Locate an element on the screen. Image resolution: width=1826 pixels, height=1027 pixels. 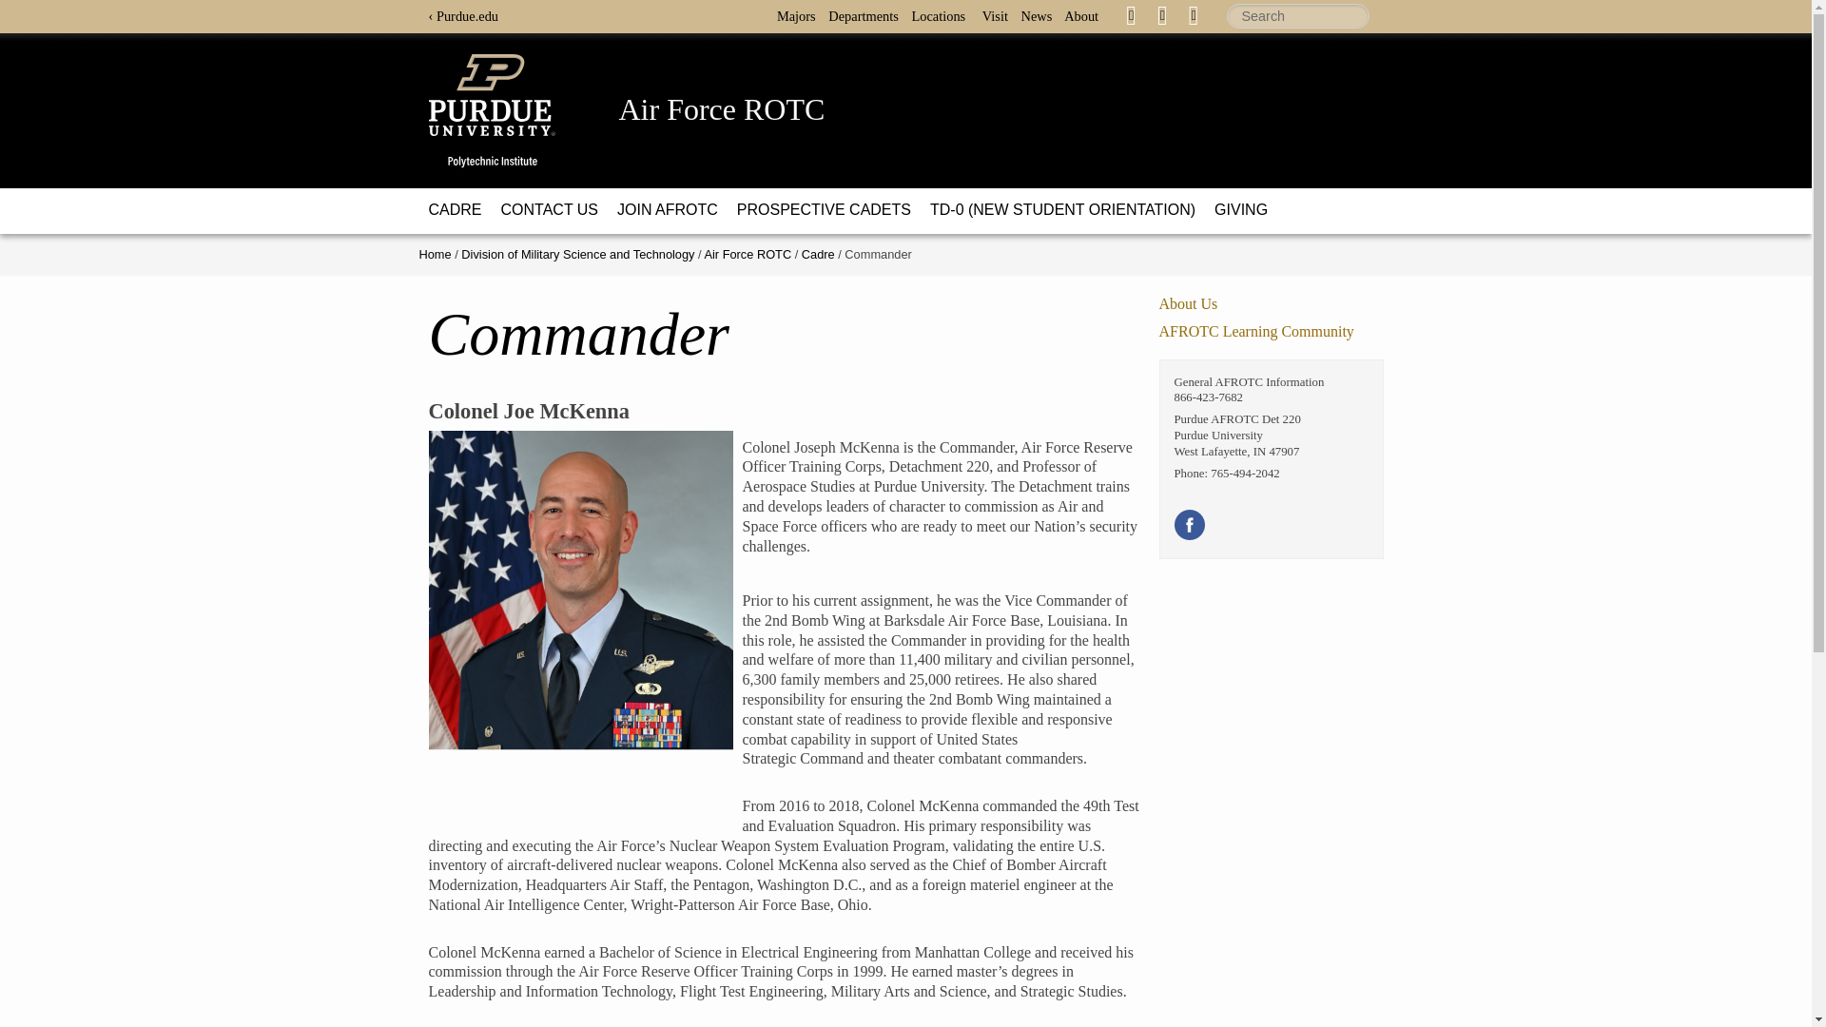
Search is located at coordinates (1298, 16).